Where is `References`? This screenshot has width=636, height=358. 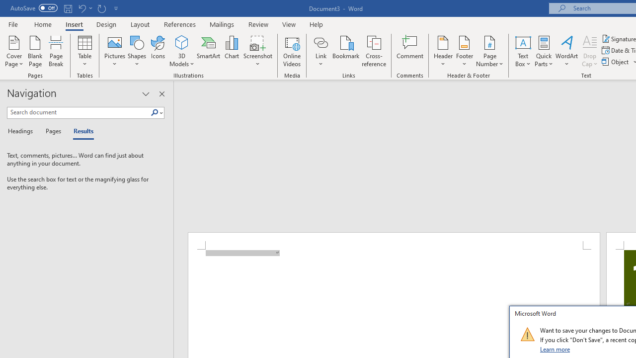 References is located at coordinates (180, 24).